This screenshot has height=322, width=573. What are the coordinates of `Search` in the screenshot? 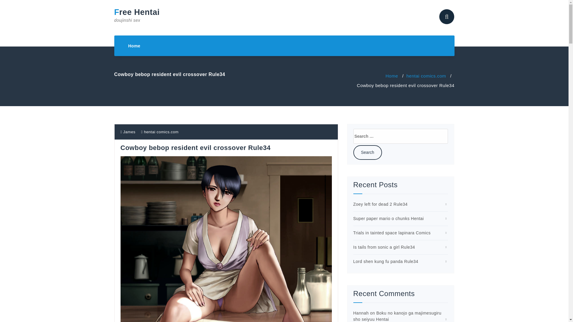 It's located at (134, 46).